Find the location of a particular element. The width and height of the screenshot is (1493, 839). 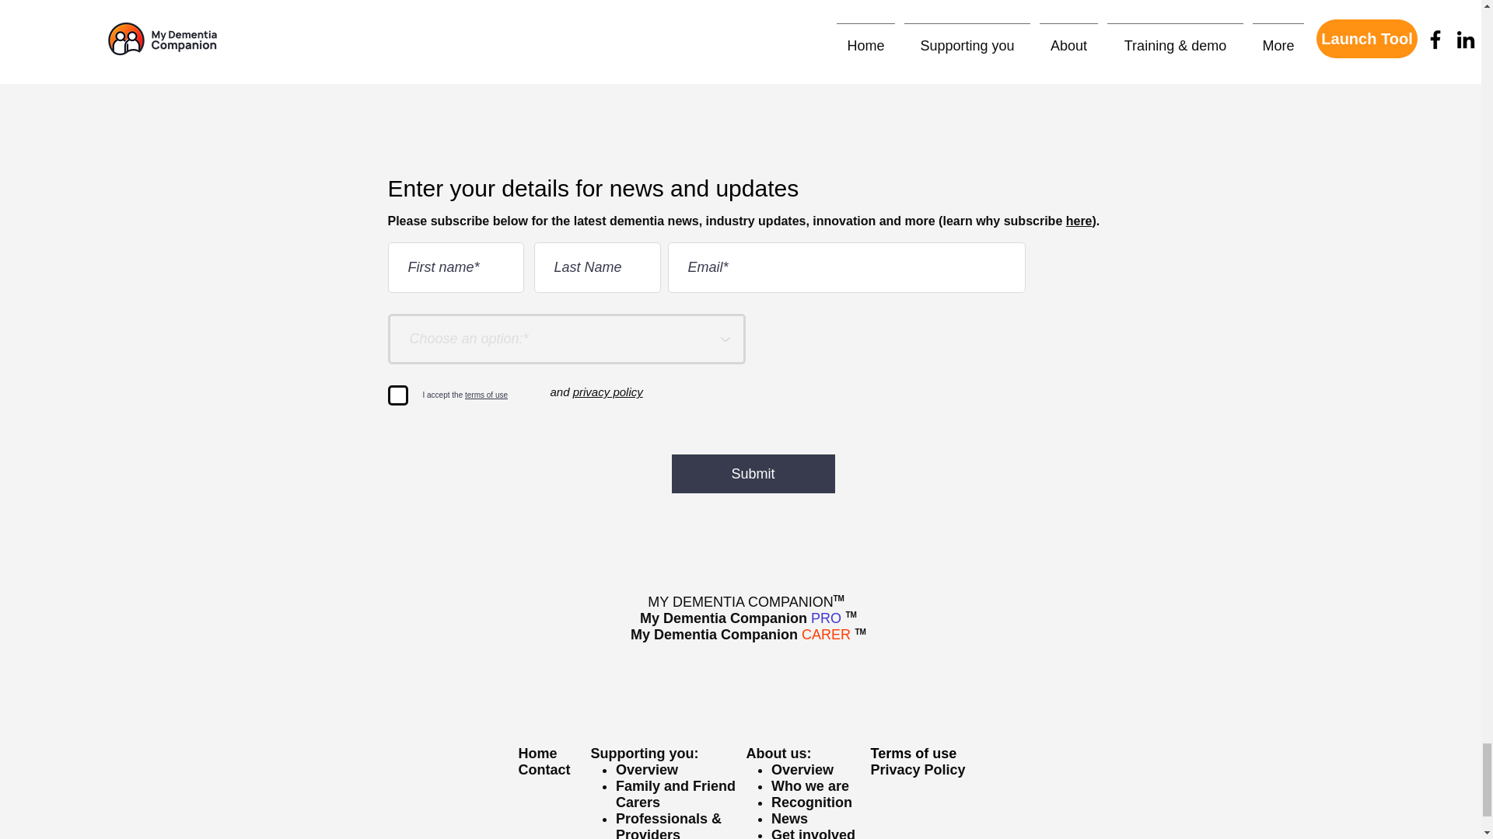

Home is located at coordinates (537, 754).